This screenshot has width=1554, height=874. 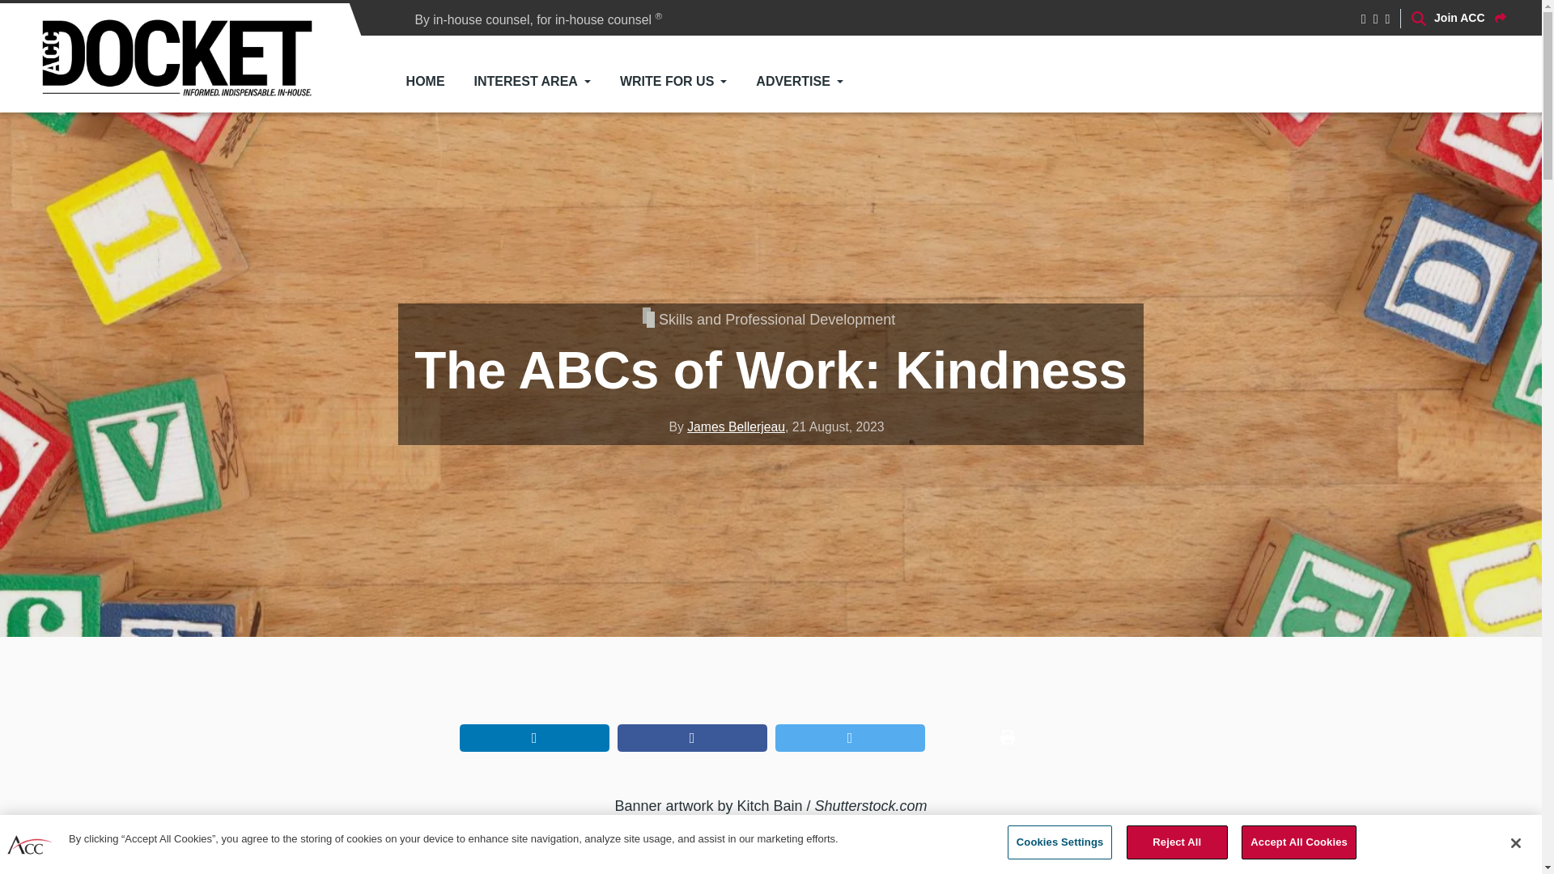 What do you see at coordinates (799, 81) in the screenshot?
I see `ADVERTISE` at bounding box center [799, 81].